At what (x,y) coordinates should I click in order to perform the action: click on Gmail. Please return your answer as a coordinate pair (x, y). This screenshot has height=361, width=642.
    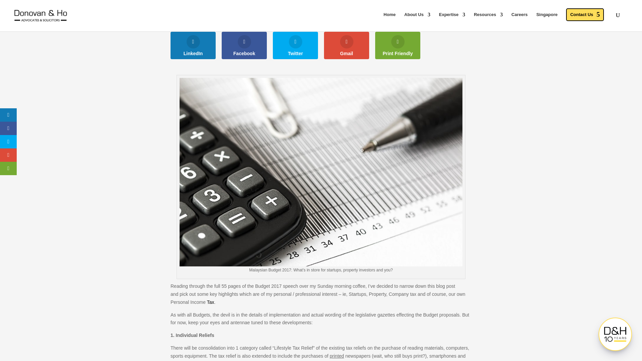
    Looking at the image, I should click on (346, 45).